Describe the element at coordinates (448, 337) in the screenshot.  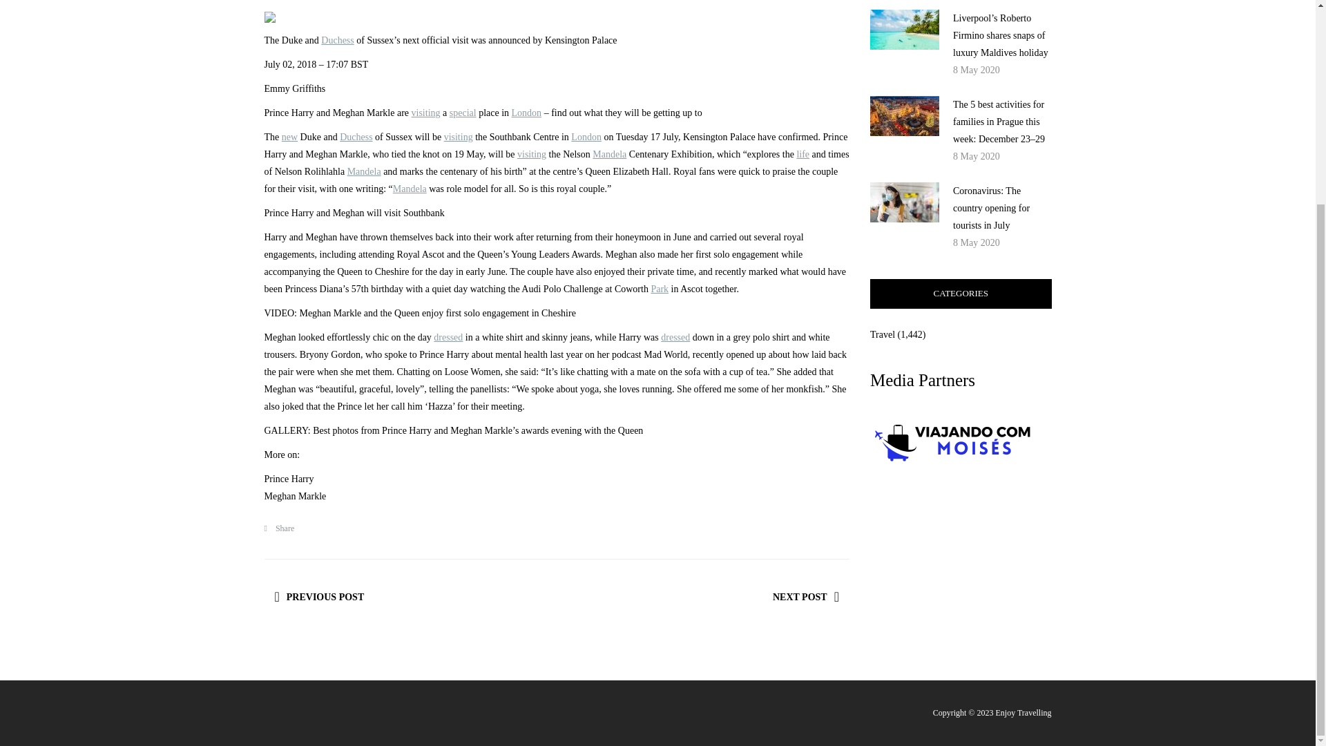
I see `dressed` at that location.